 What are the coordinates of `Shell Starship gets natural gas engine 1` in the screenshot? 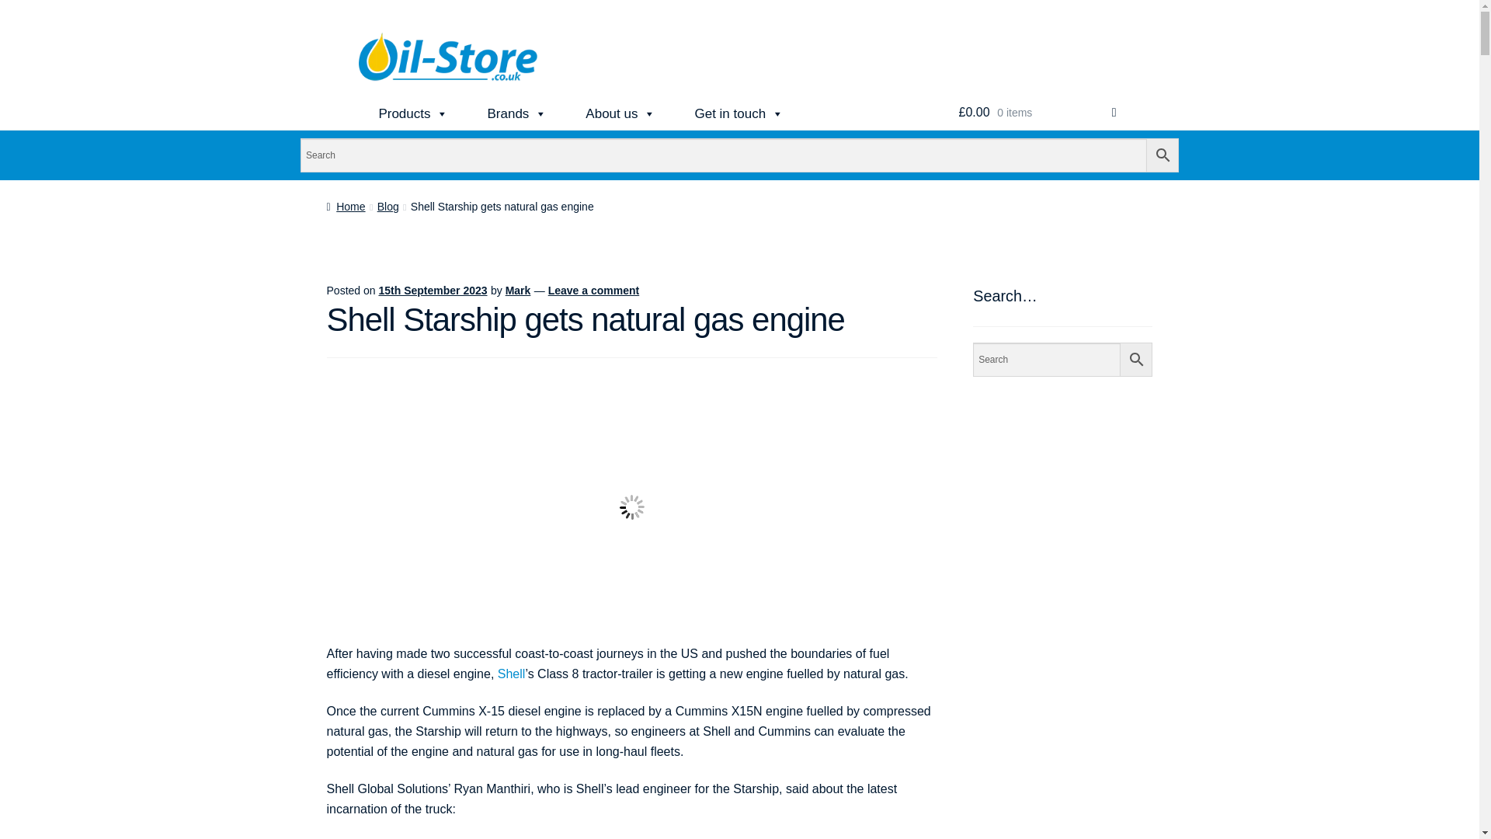 It's located at (632, 507).